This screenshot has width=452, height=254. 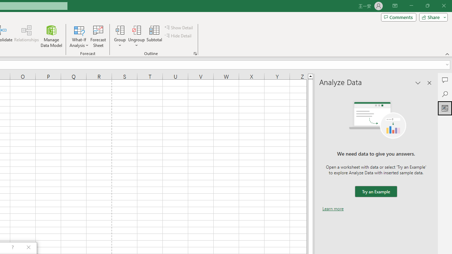 What do you see at coordinates (120, 30) in the screenshot?
I see `Group...` at bounding box center [120, 30].